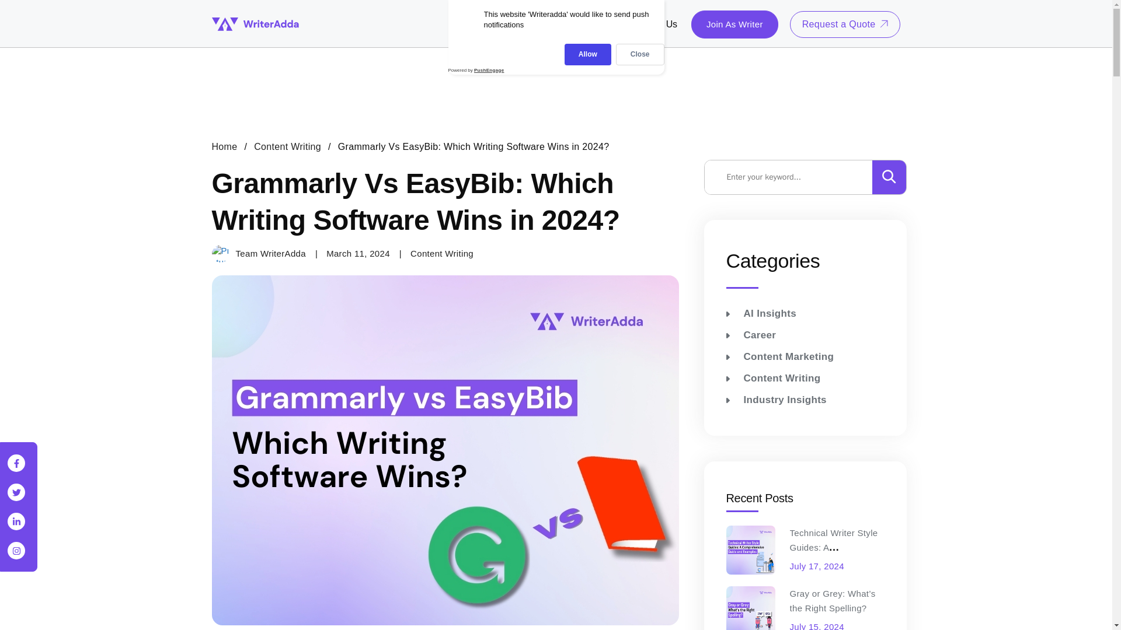 The height and width of the screenshot is (630, 1121). I want to click on Home, so click(224, 146).